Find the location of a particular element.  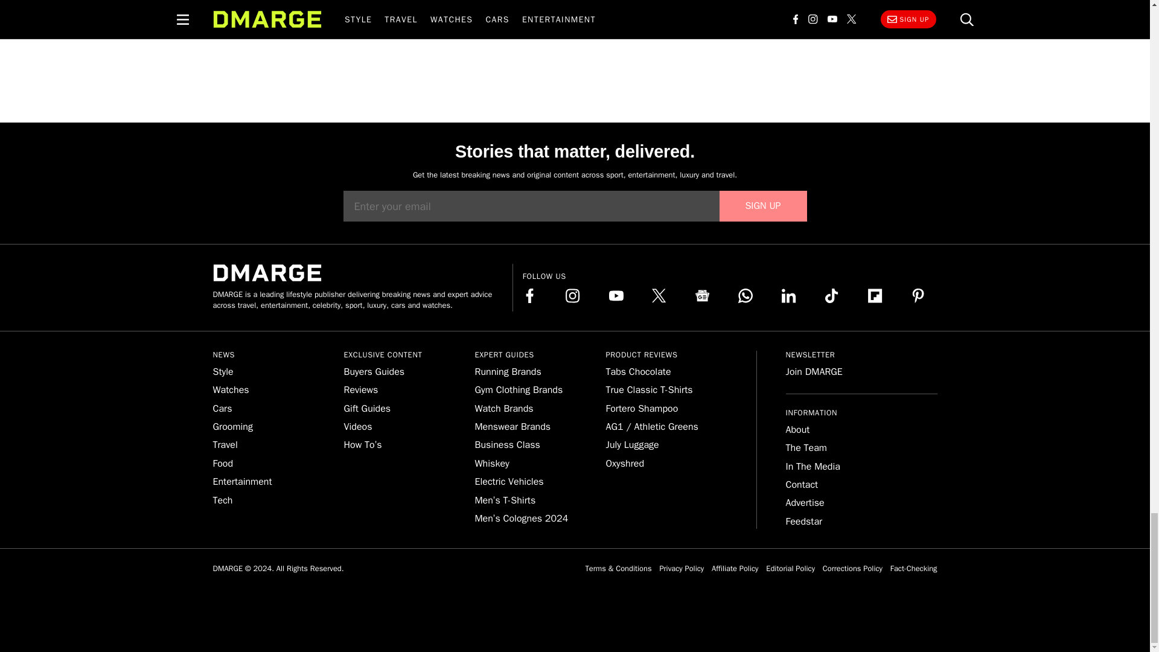

Visit us on Google News is located at coordinates (703, 296).